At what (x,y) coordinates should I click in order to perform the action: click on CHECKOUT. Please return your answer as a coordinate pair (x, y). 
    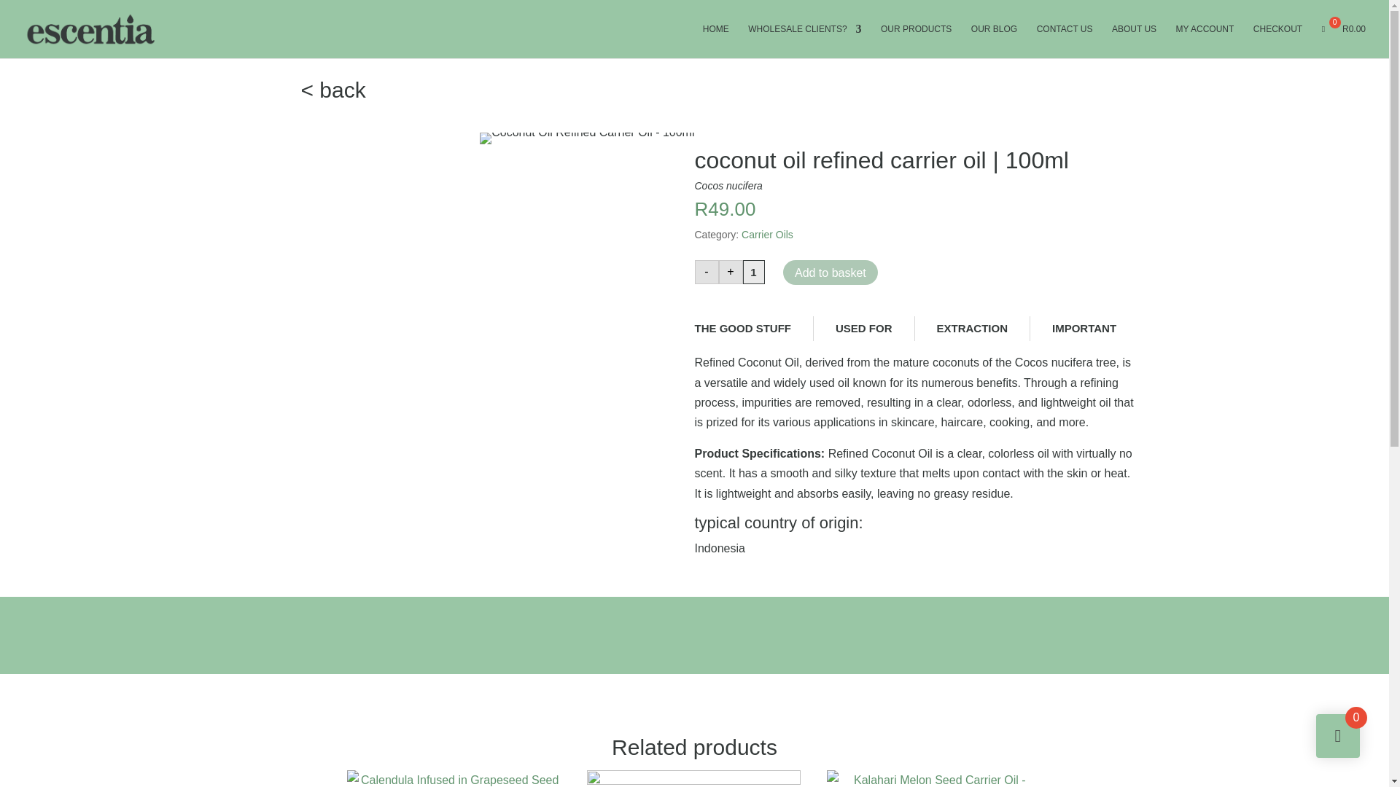
    Looking at the image, I should click on (1277, 41).